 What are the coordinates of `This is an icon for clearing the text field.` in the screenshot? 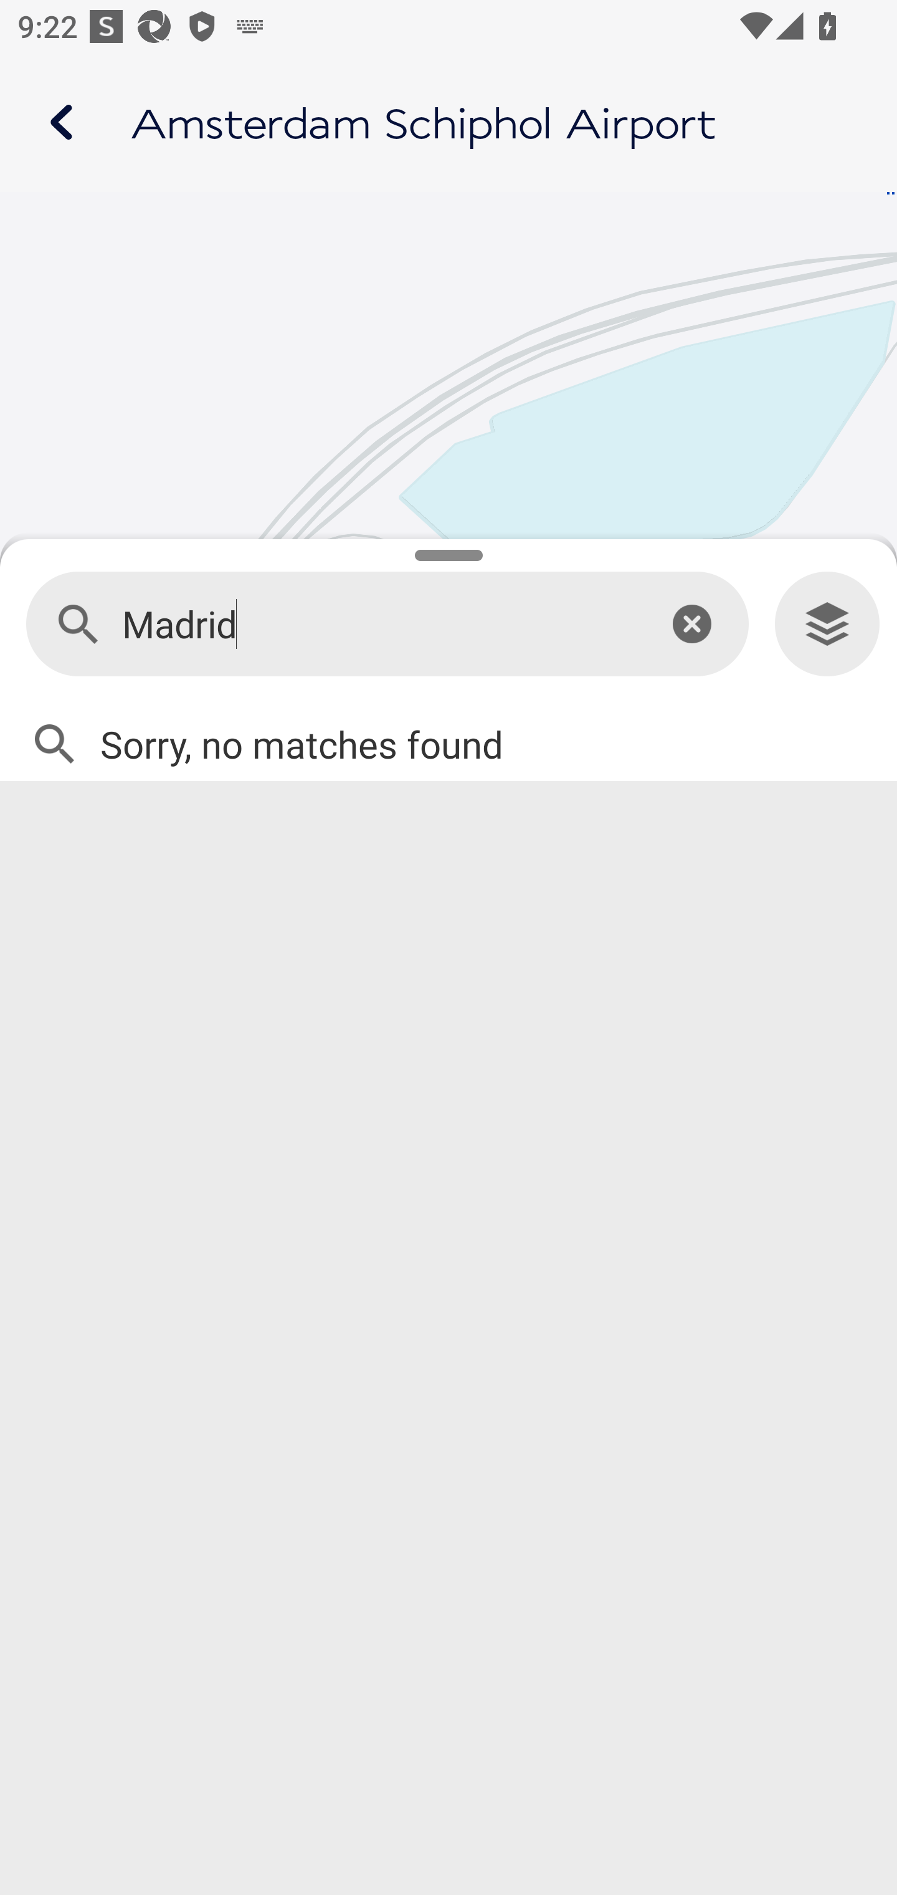 It's located at (691, 623).